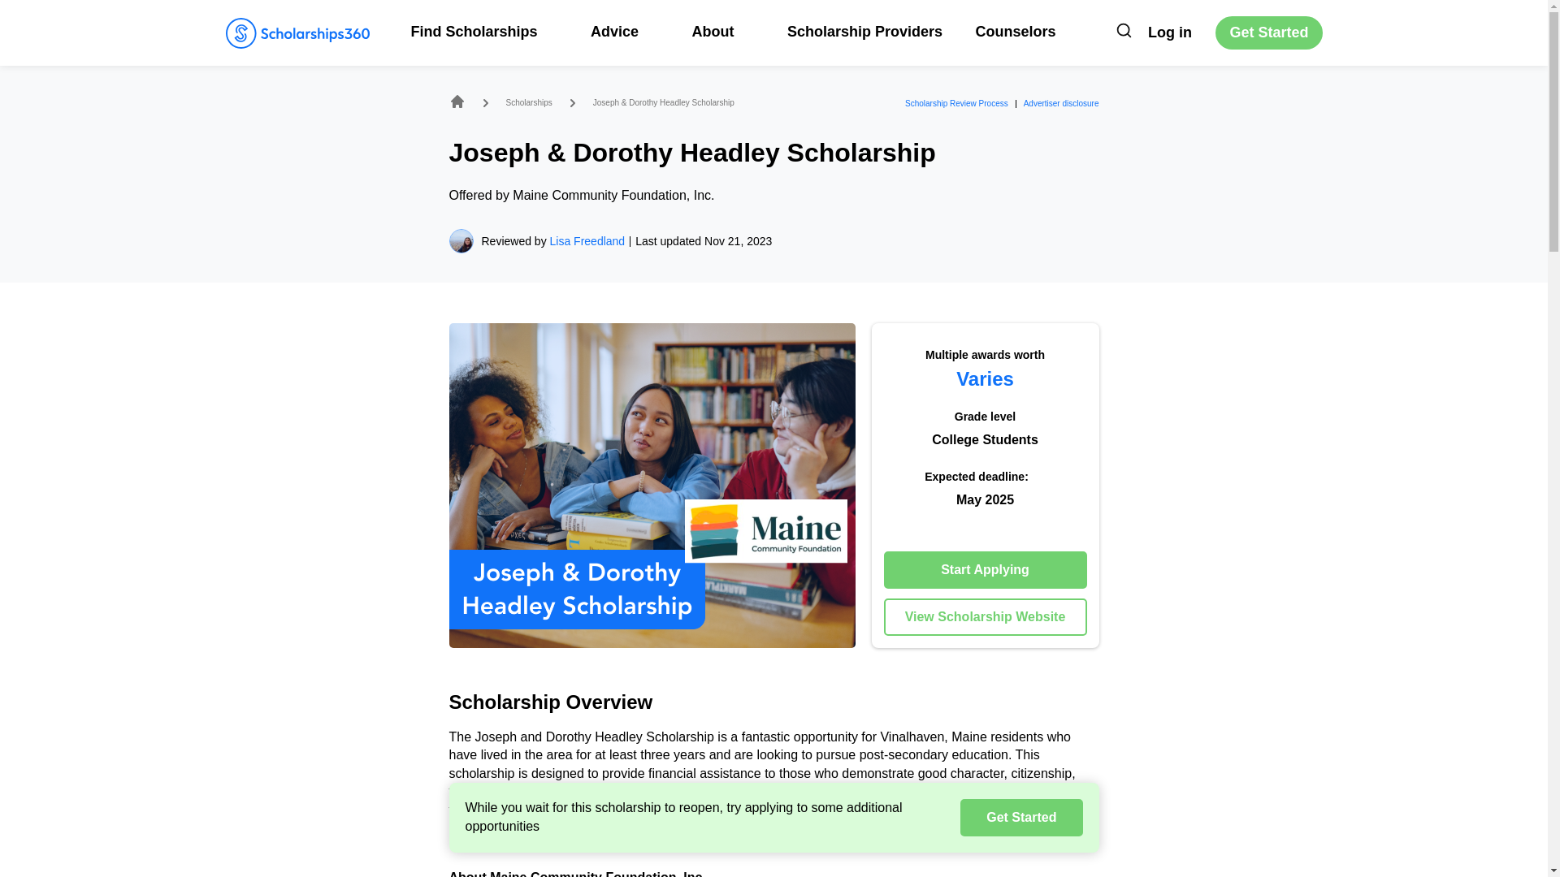 This screenshot has width=1560, height=877. Describe the element at coordinates (721, 31) in the screenshot. I see `About` at that location.